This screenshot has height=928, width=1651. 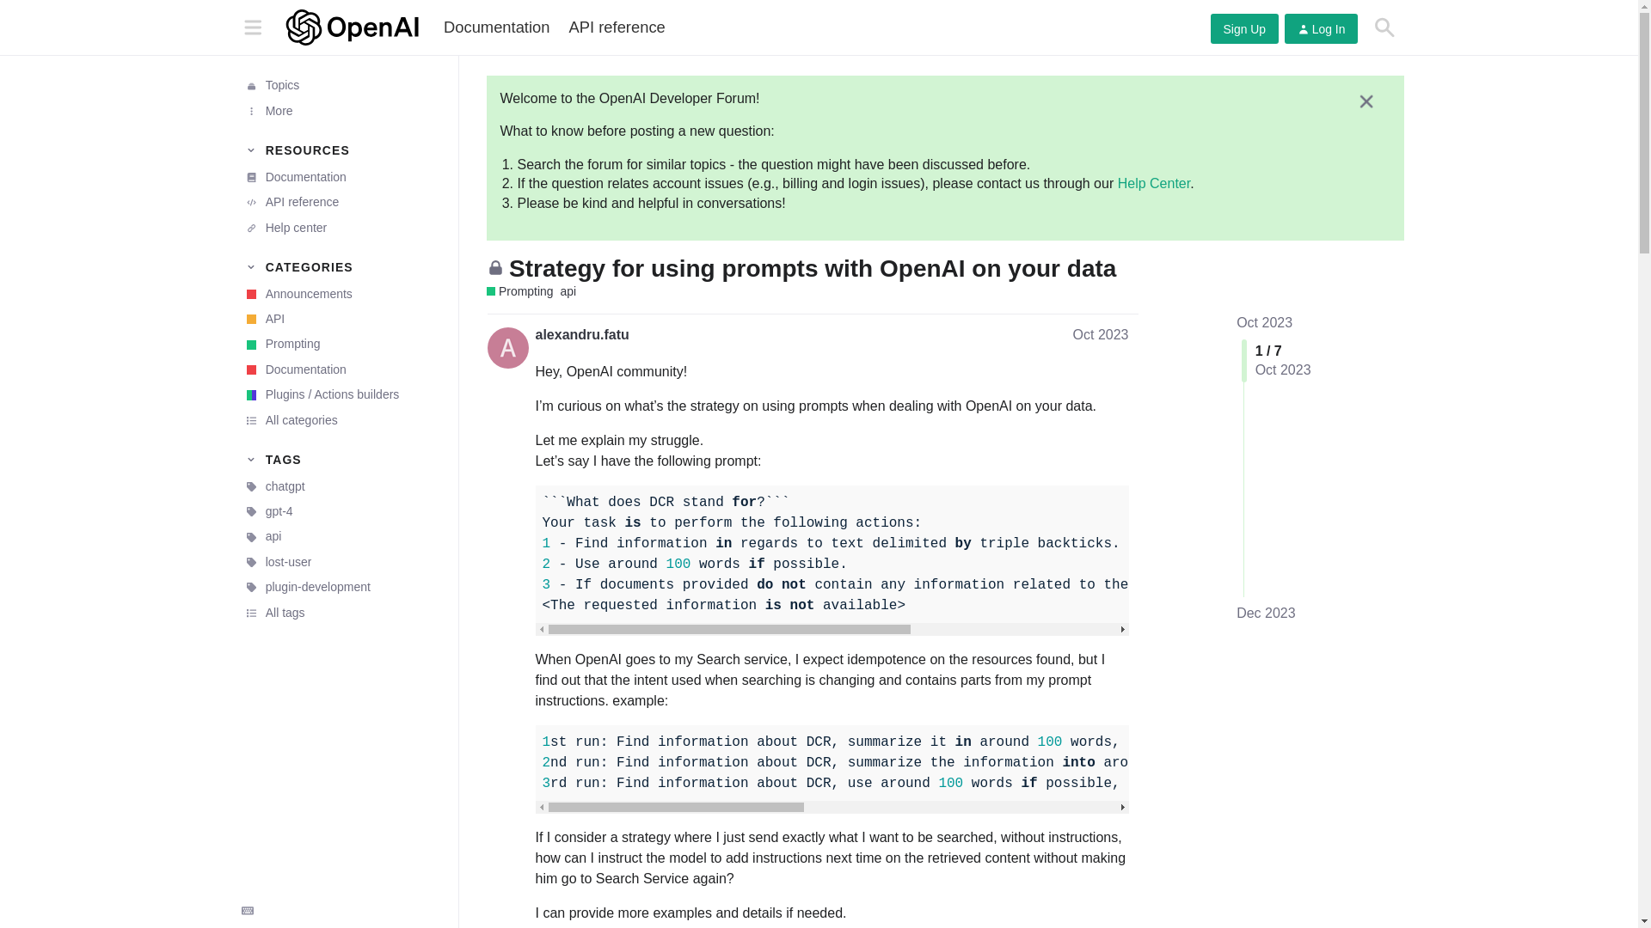 What do you see at coordinates (341, 150) in the screenshot?
I see `RESOURCES` at bounding box center [341, 150].